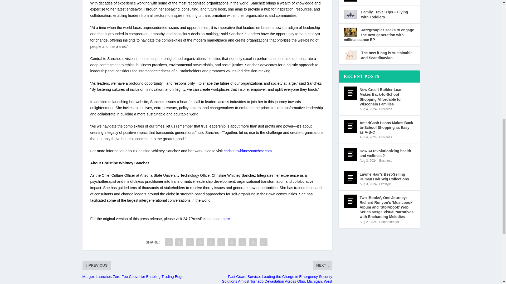 The image size is (506, 284). Describe the element at coordinates (248, 151) in the screenshot. I see `christinewhitneysanchez.com` at that location.